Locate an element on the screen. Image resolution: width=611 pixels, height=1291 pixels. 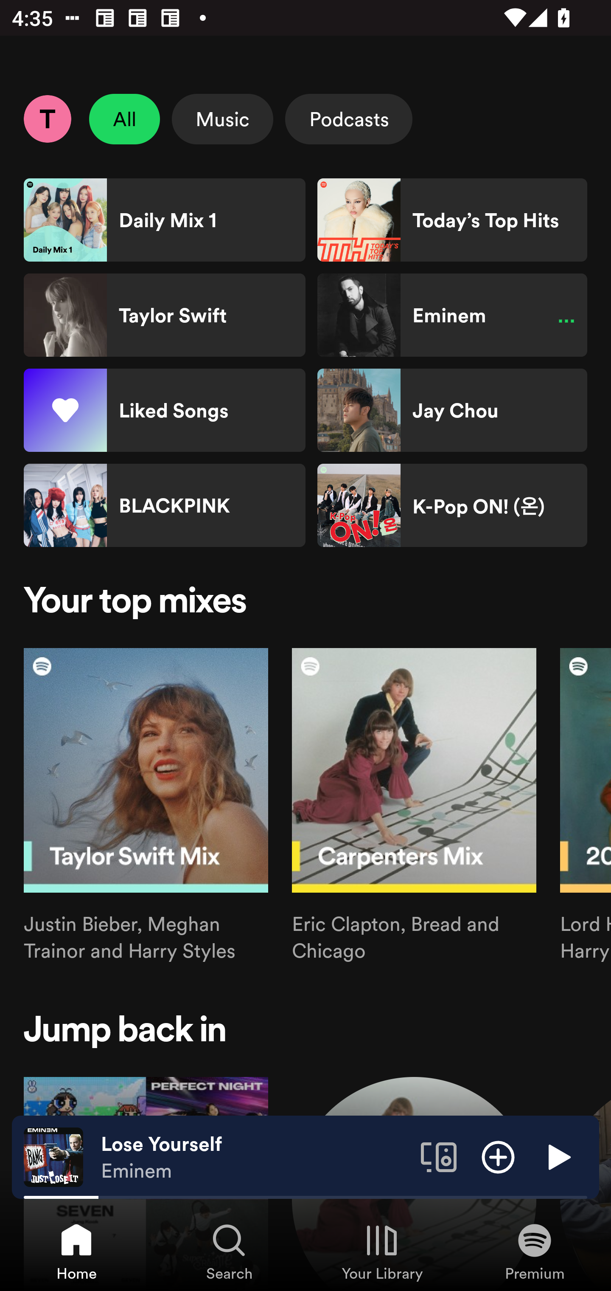
Music Select Music is located at coordinates (222, 119).